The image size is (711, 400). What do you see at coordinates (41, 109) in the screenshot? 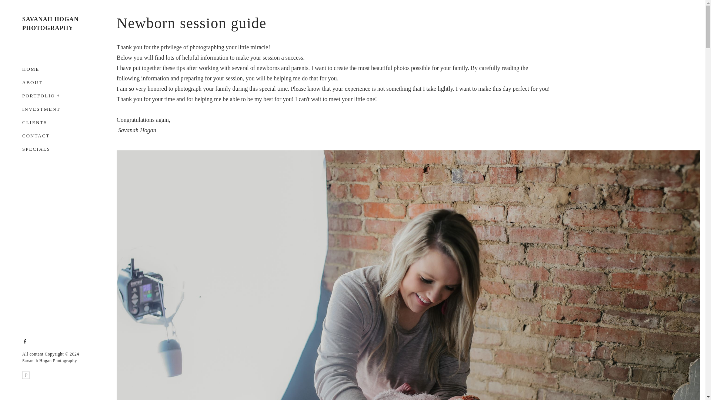
I see `INVESTMENT` at bounding box center [41, 109].